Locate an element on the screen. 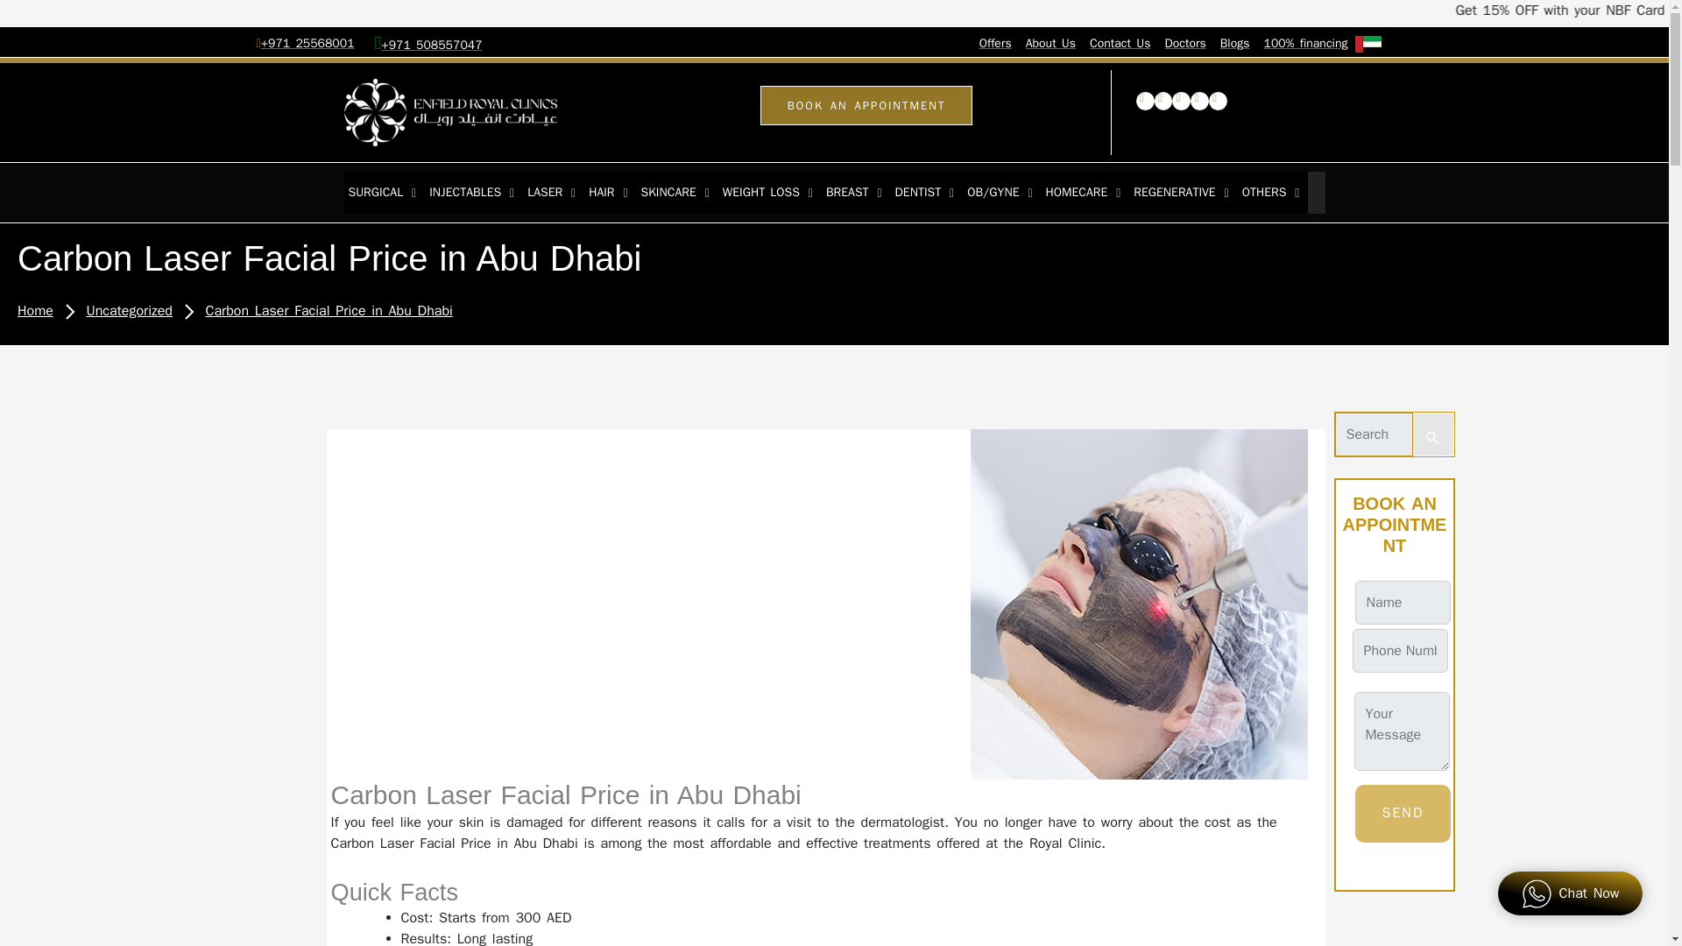 This screenshot has height=946, width=1682. Blogs is located at coordinates (1235, 44).